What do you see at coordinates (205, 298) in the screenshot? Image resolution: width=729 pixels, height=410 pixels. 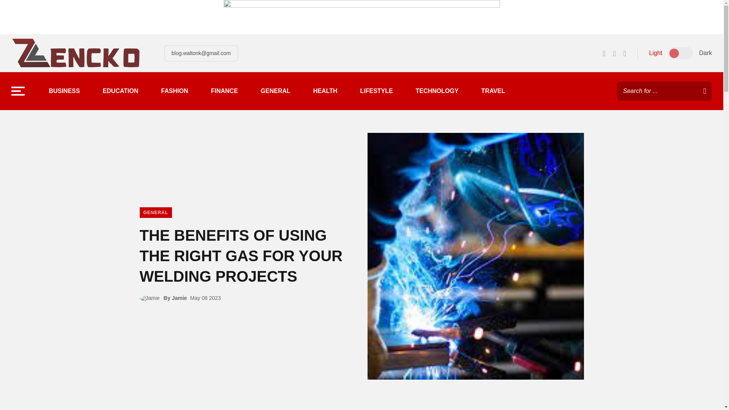 I see `May 8, 2023 at 4:52 pm` at bounding box center [205, 298].